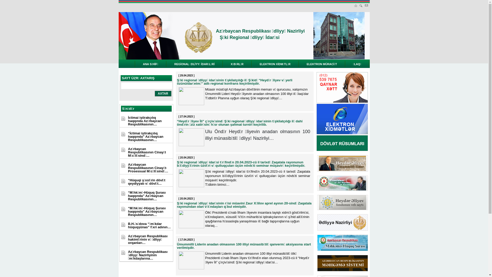 The image size is (492, 277). Describe the element at coordinates (163, 94) in the screenshot. I see `AXTAR` at that location.